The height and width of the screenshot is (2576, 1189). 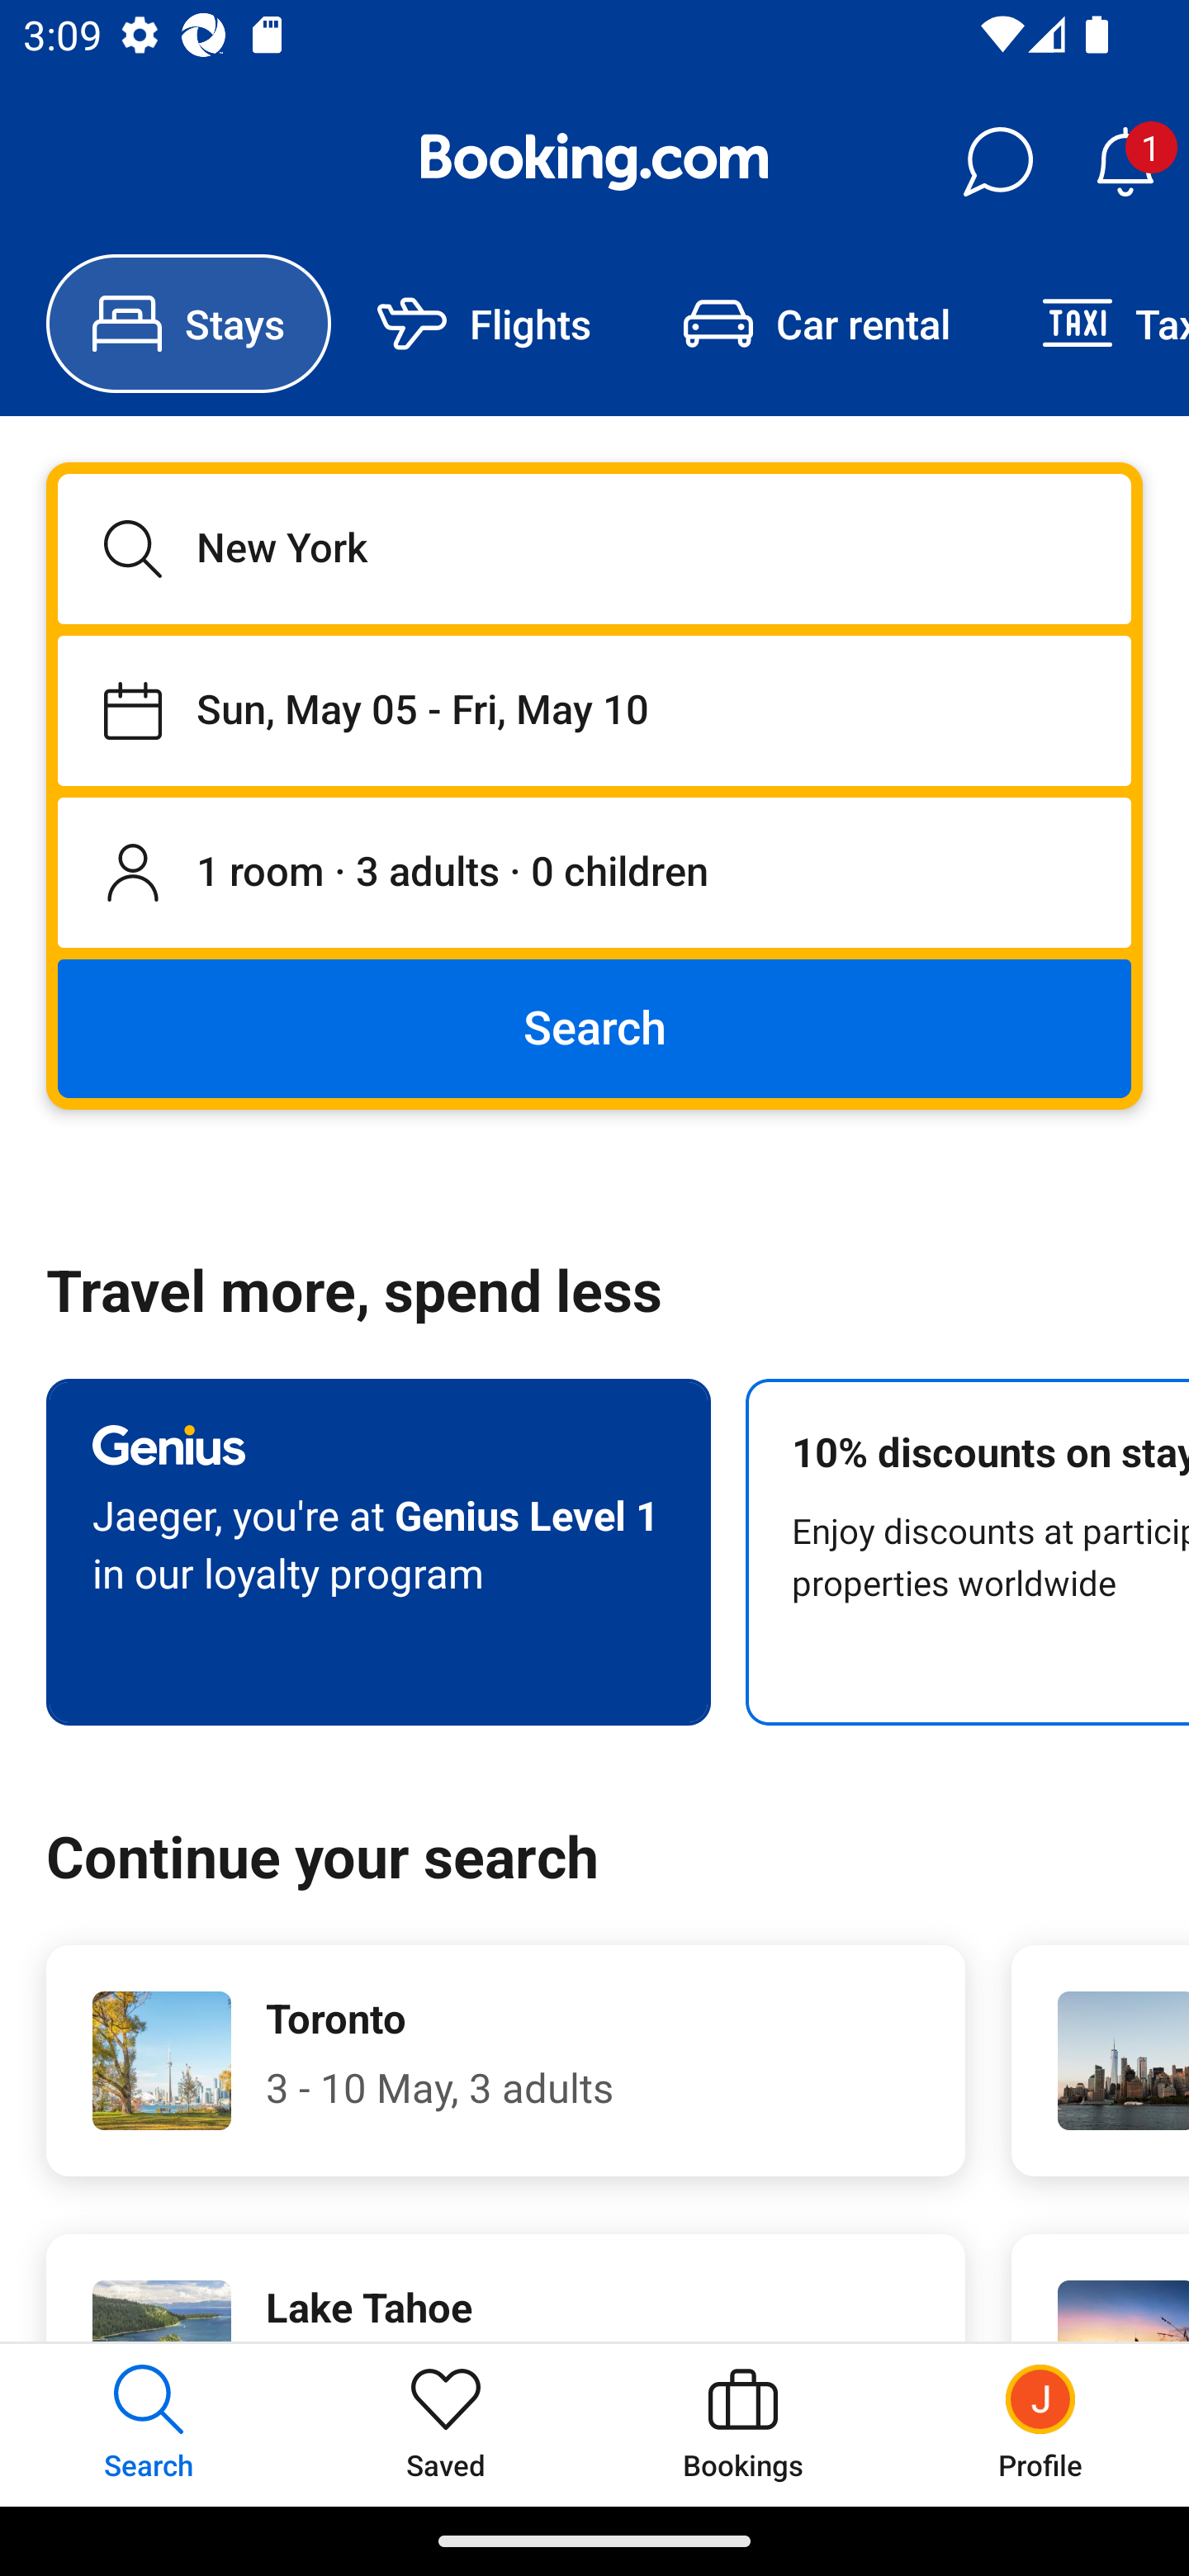 What do you see at coordinates (188, 324) in the screenshot?
I see `Stays` at bounding box center [188, 324].